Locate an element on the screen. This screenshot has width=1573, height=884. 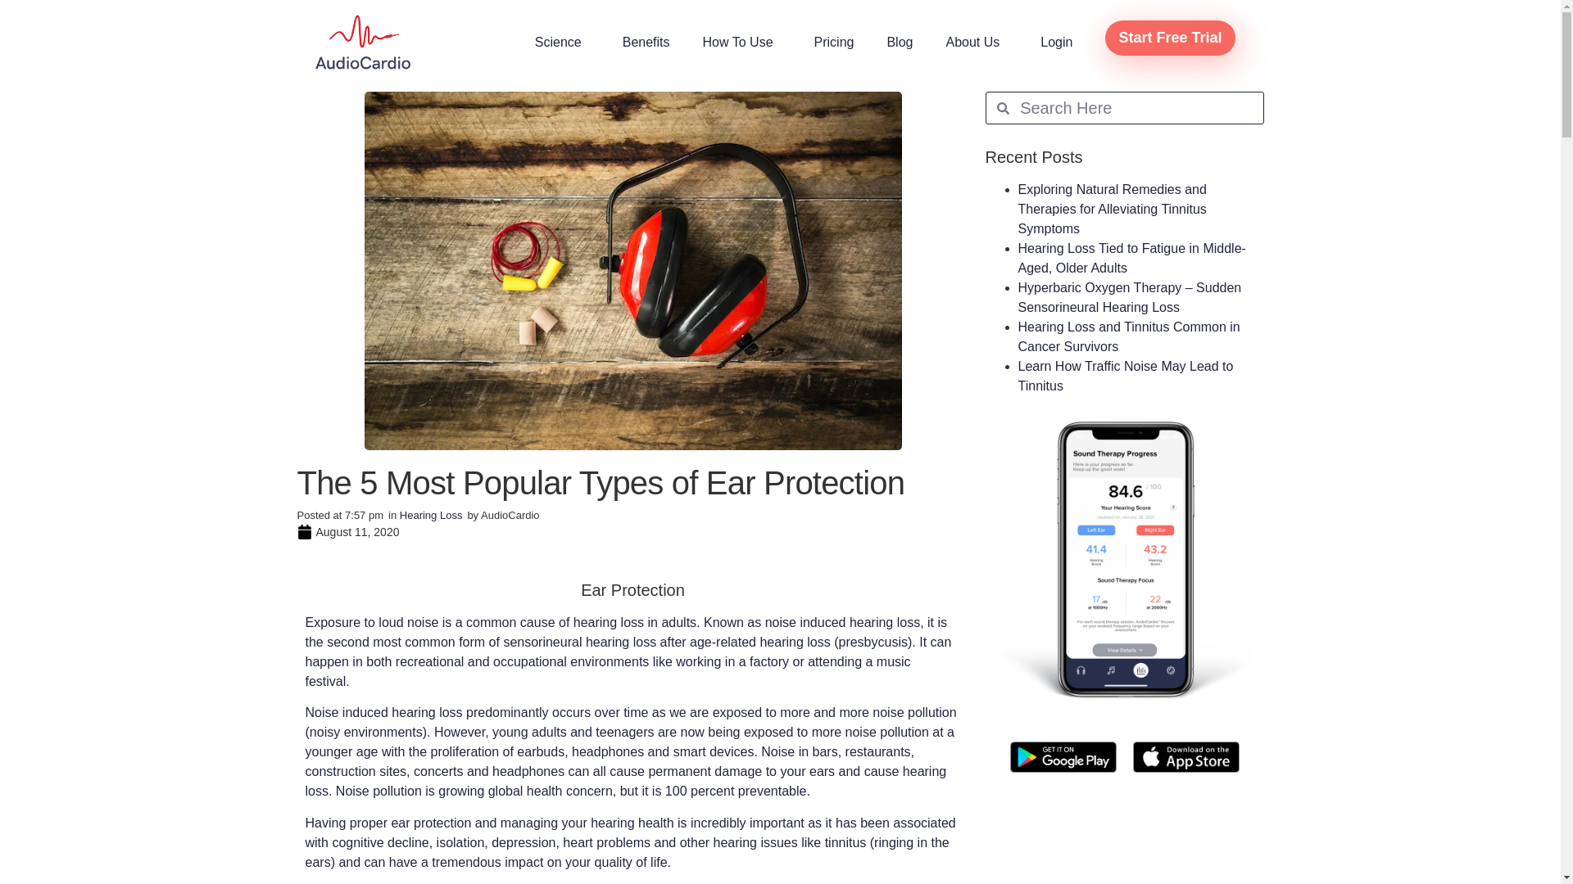
About Us is located at coordinates (977, 42).